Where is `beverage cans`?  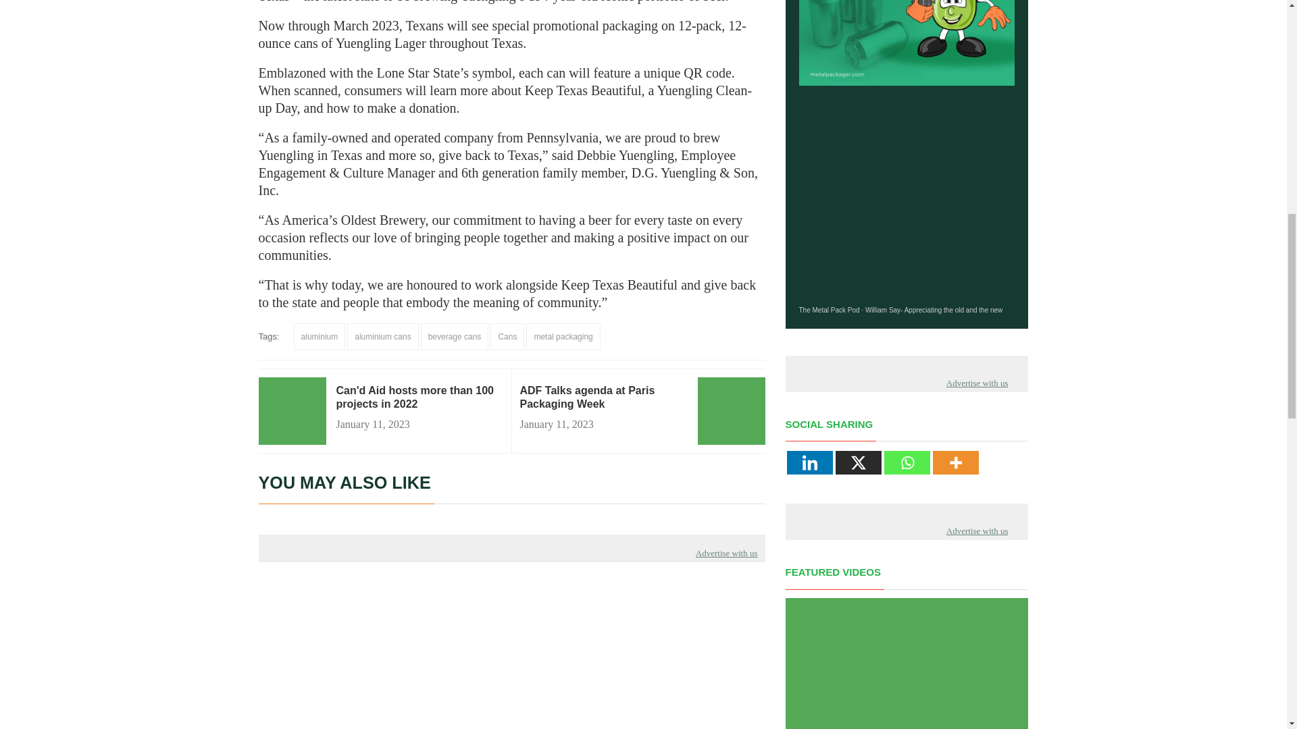
beverage cans is located at coordinates (454, 337).